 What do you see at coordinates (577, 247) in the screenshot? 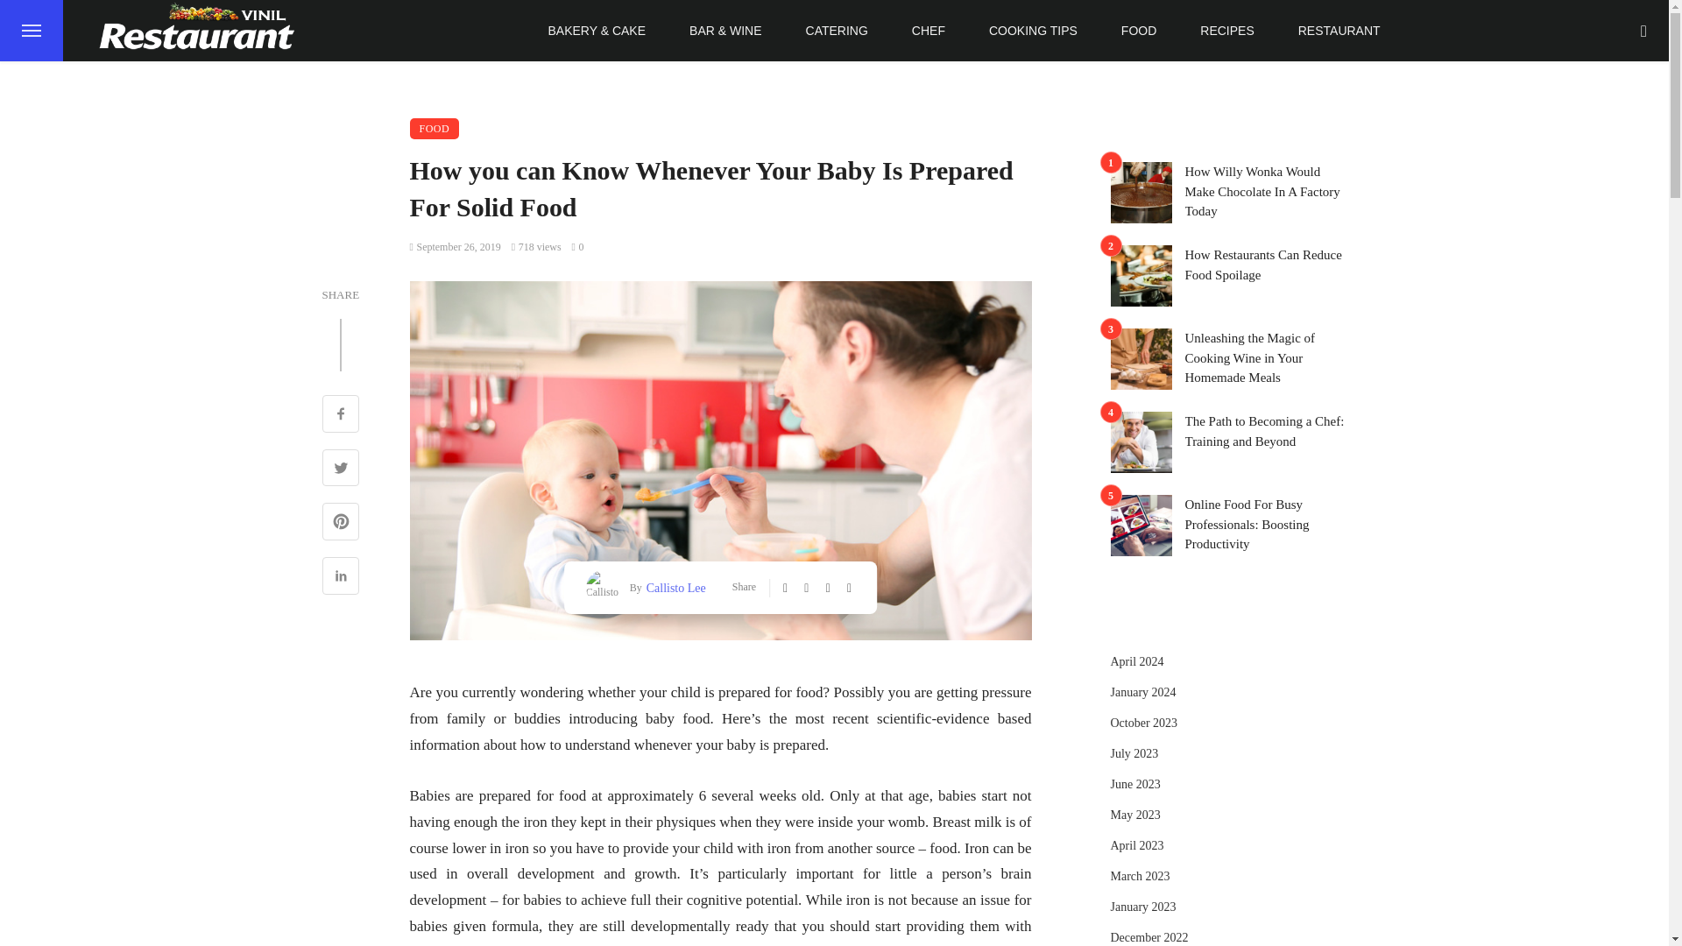
I see `0 Comments` at bounding box center [577, 247].